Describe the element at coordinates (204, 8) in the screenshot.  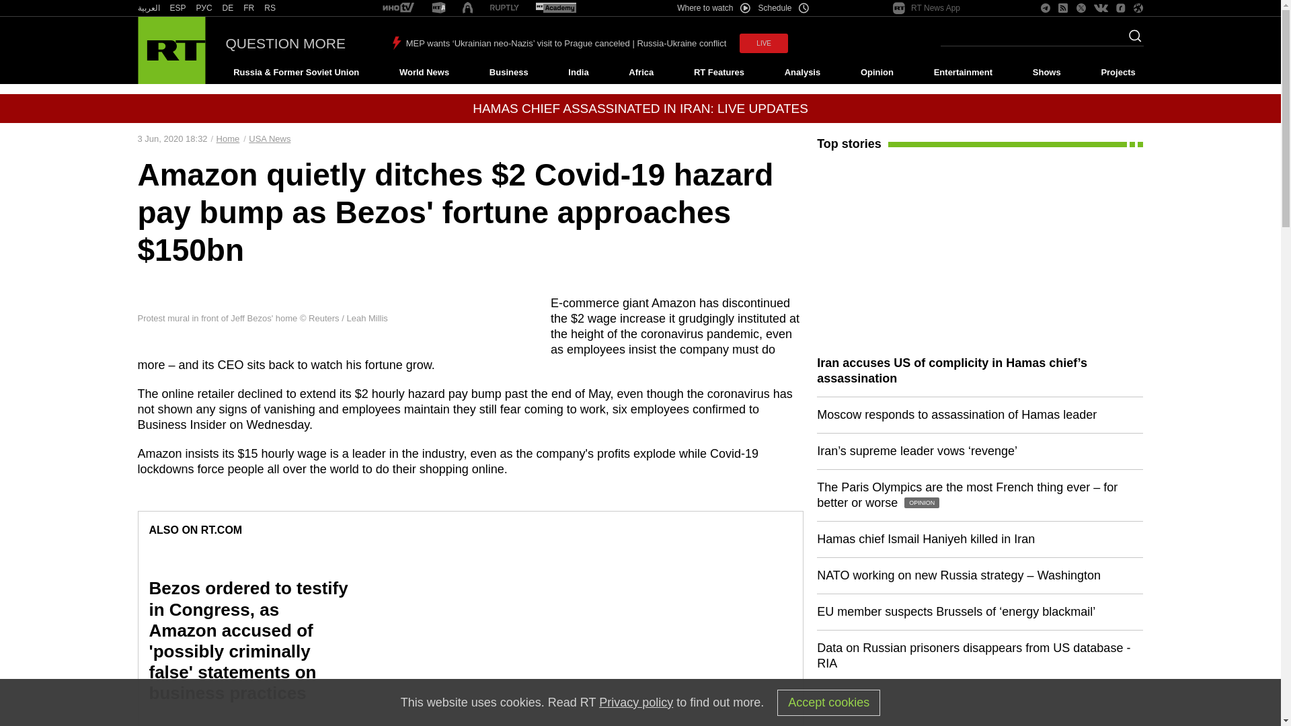
I see `RT ` at that location.